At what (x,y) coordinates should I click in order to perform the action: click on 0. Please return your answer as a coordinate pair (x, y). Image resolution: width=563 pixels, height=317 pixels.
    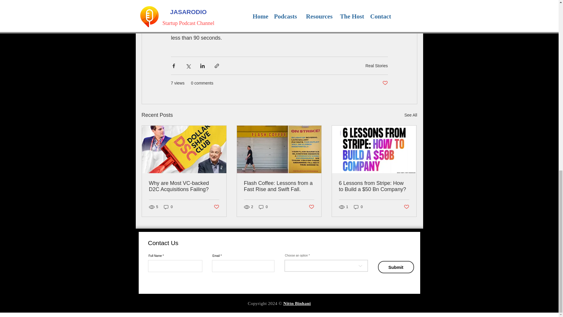
    Looking at the image, I should click on (263, 207).